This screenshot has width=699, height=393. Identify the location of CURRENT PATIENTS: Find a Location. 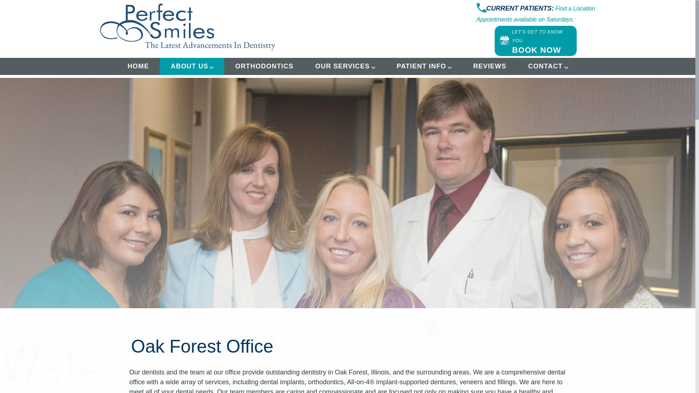
(541, 9).